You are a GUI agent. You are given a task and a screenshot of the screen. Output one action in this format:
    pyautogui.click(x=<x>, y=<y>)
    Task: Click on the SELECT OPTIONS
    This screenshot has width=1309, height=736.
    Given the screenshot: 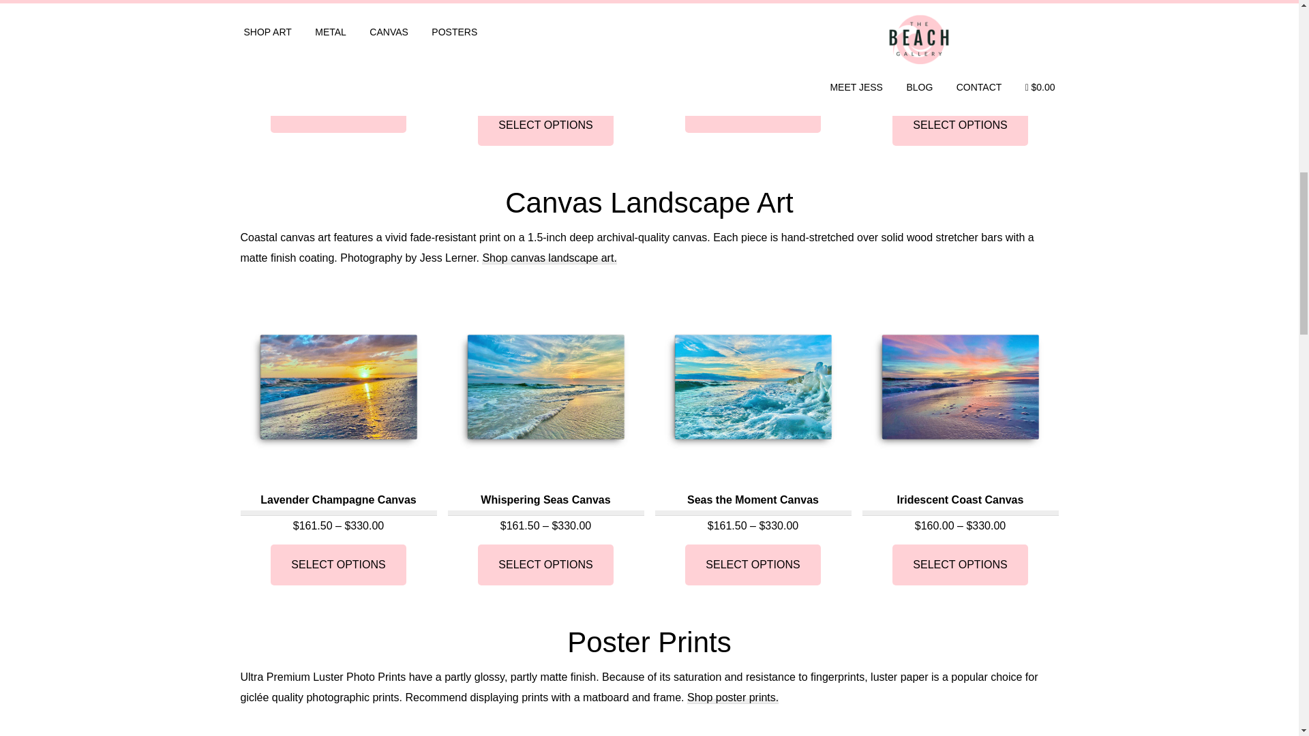 What is the action you would take?
    pyautogui.click(x=753, y=112)
    